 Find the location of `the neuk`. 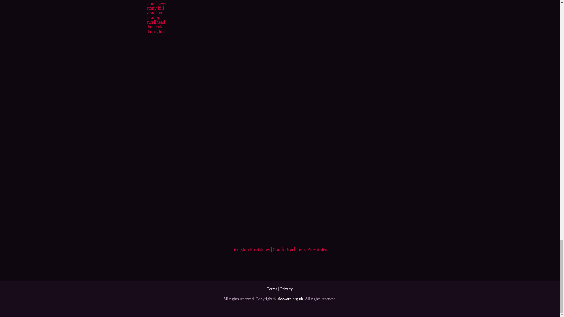

the neuk is located at coordinates (154, 27).